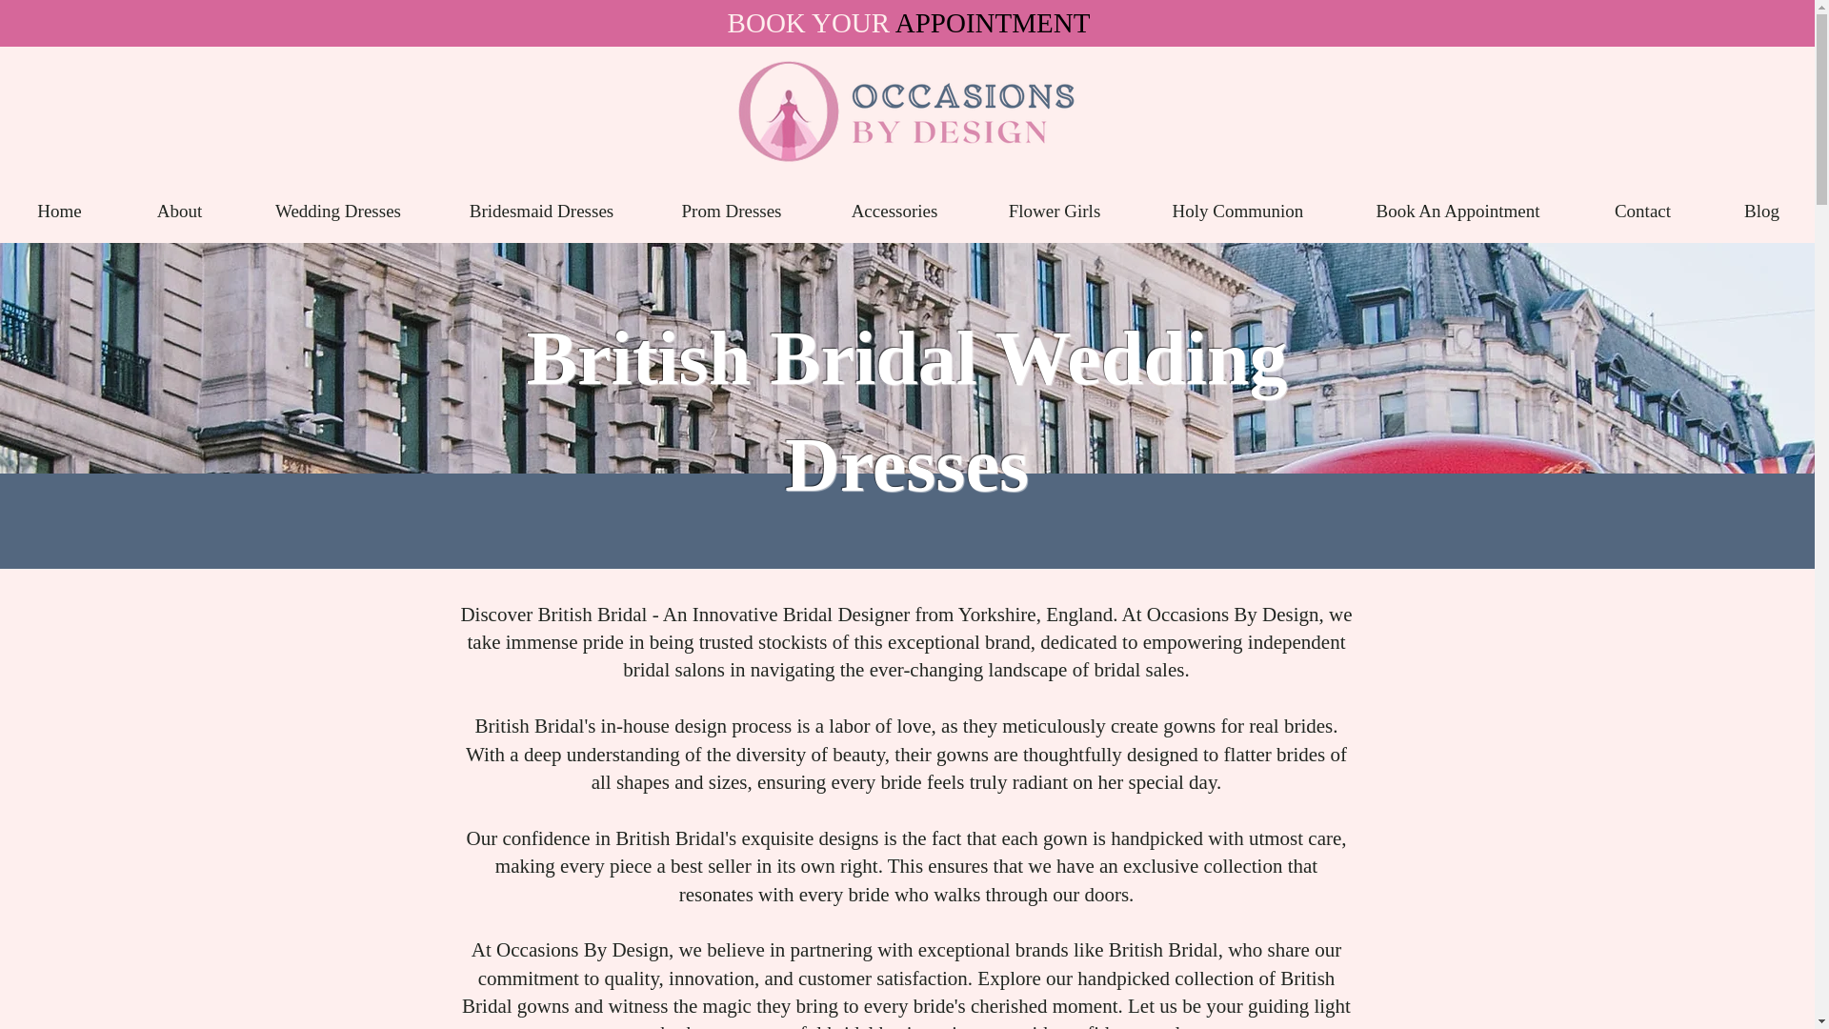 Image resolution: width=1829 pixels, height=1029 pixels. I want to click on Prom Dresses, so click(732, 212).